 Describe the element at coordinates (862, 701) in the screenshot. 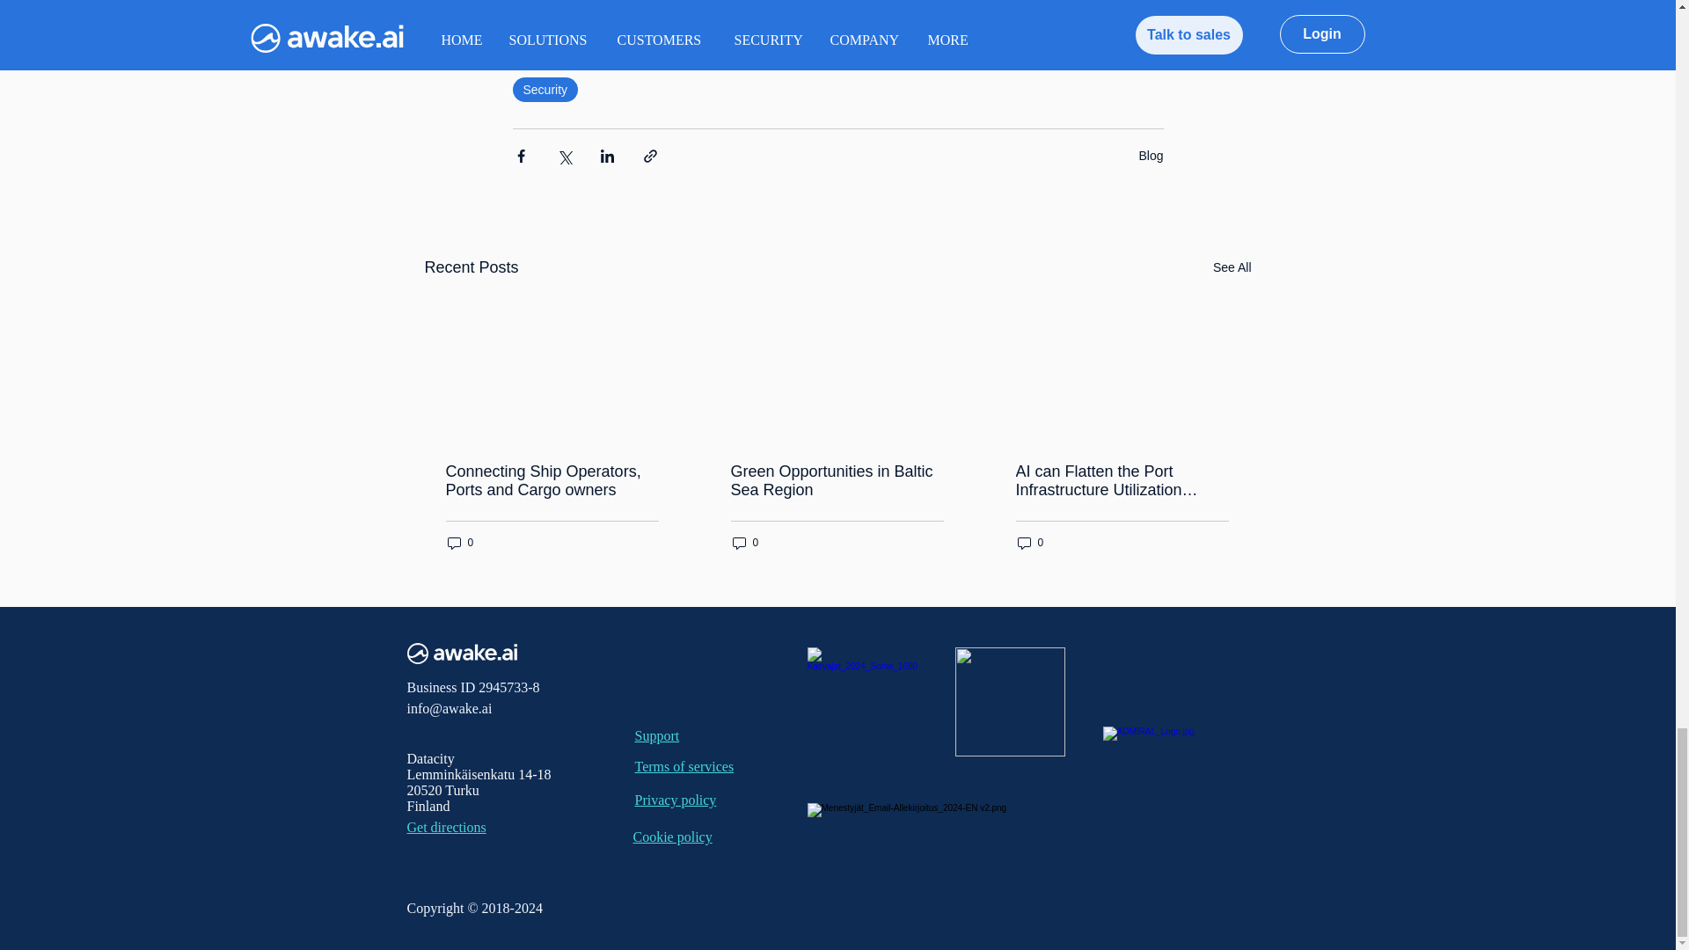

I see `Trade Newspaper` at that location.